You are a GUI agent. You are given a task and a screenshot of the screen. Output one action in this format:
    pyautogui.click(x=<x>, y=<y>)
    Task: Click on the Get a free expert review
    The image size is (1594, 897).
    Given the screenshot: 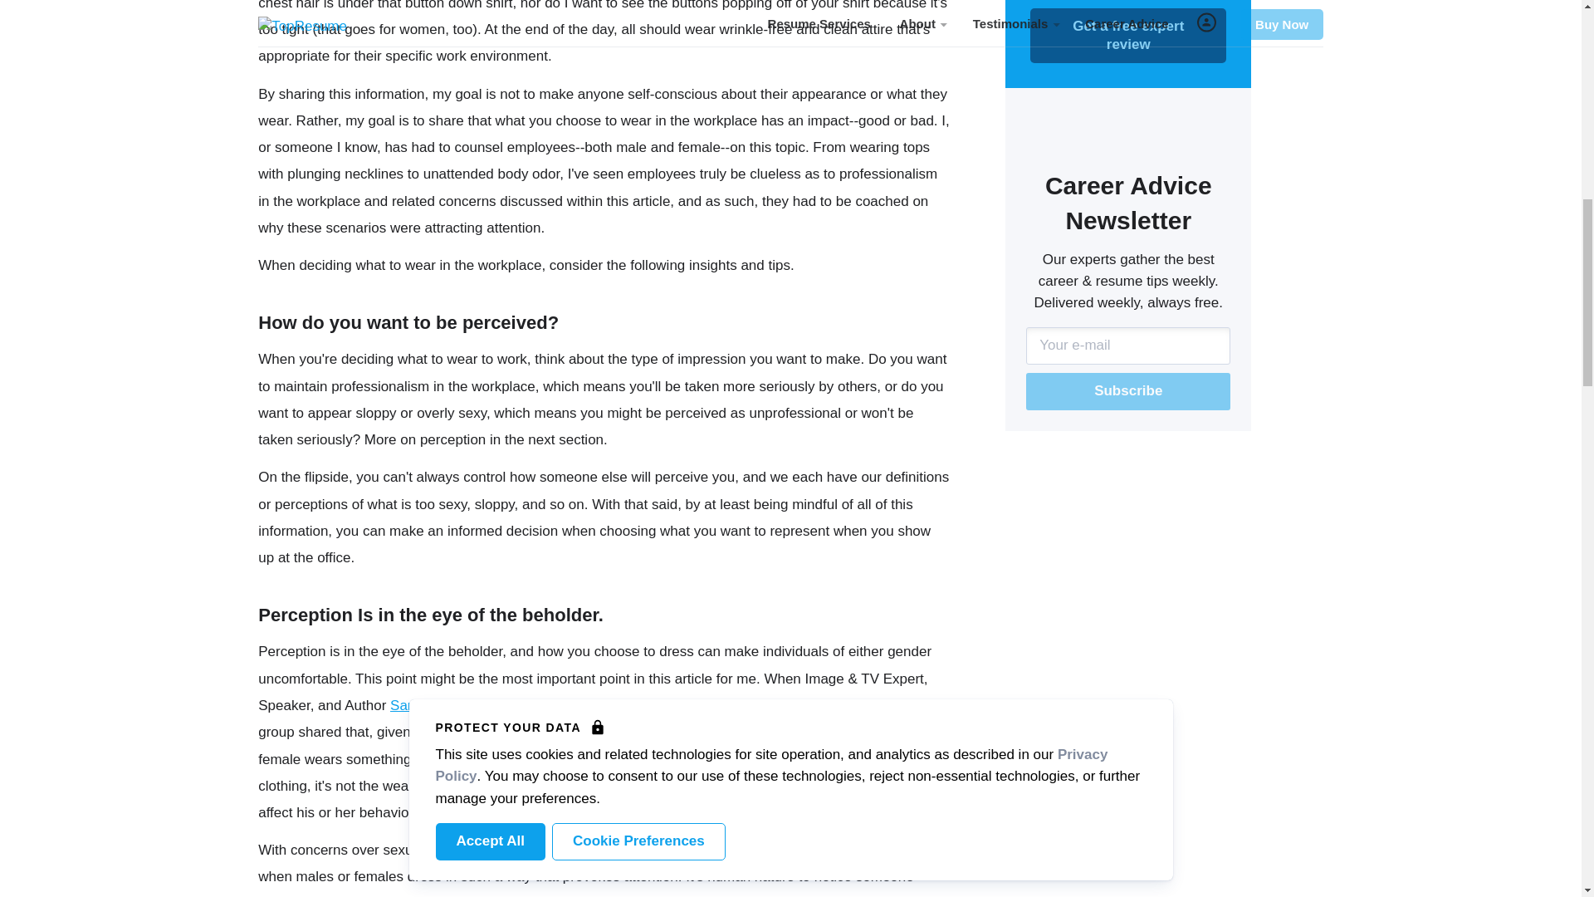 What is the action you would take?
    pyautogui.click(x=1127, y=35)
    